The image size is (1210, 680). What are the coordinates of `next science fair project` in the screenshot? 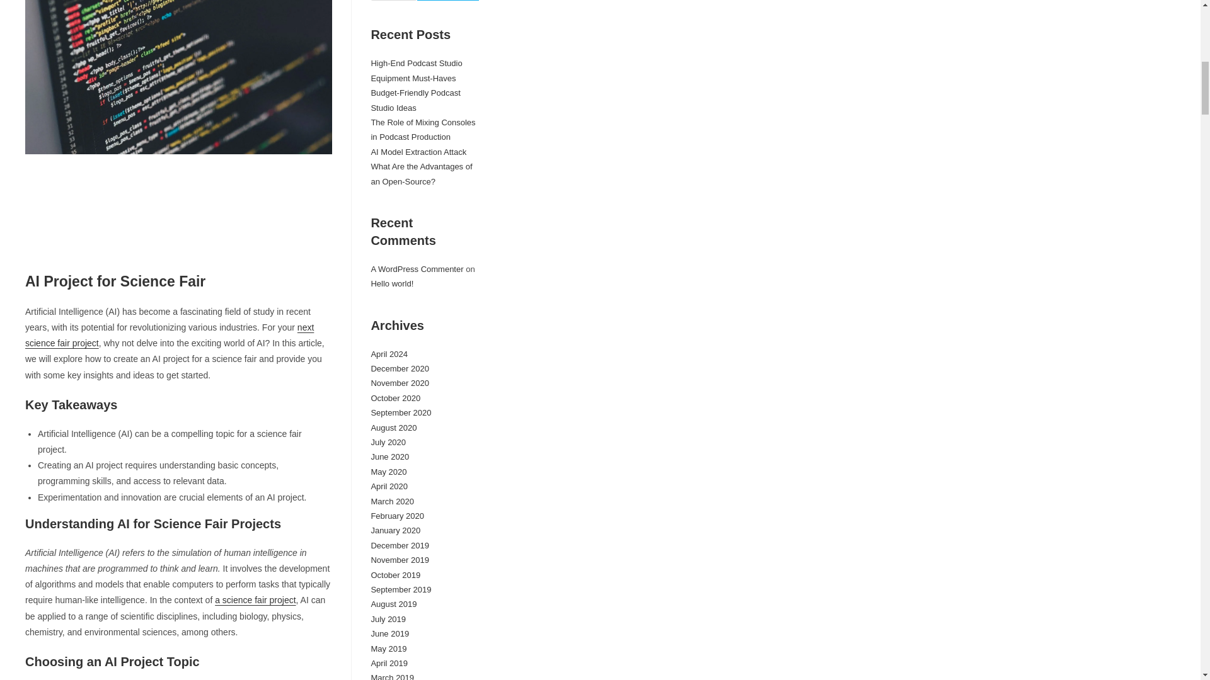 It's located at (169, 335).